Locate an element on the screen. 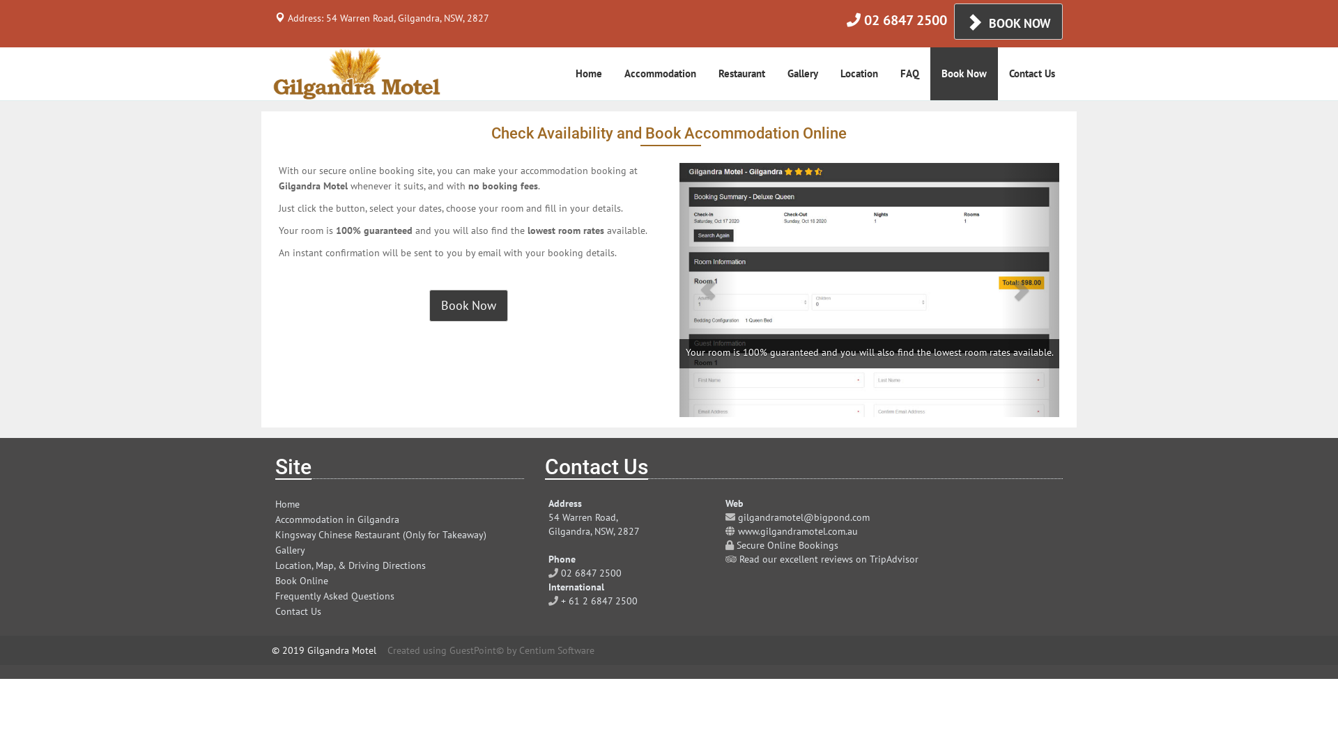 The image size is (1338, 752). BOOK NOW is located at coordinates (1008, 22).